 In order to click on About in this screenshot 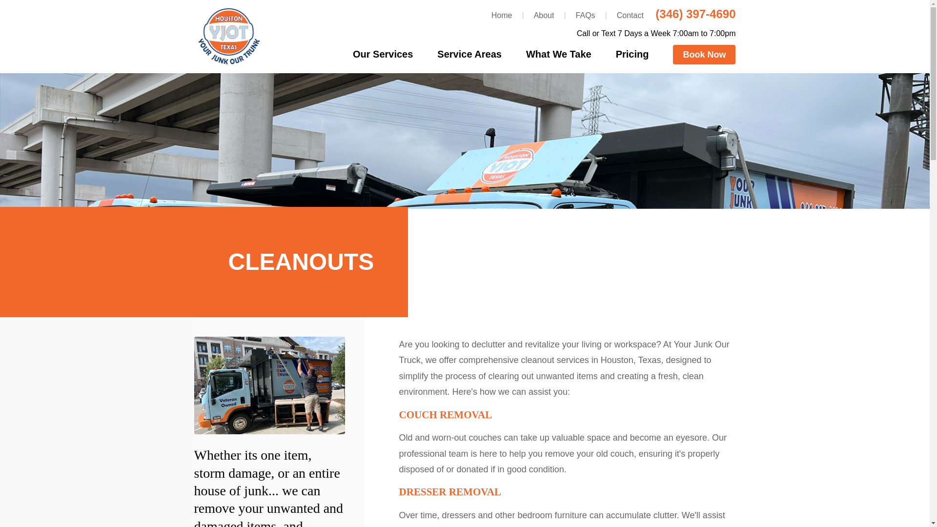, I will do `click(542, 15)`.